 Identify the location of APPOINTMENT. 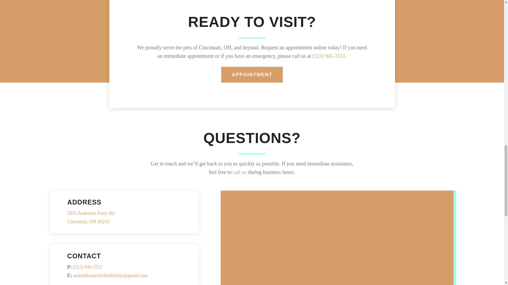
(91, 217).